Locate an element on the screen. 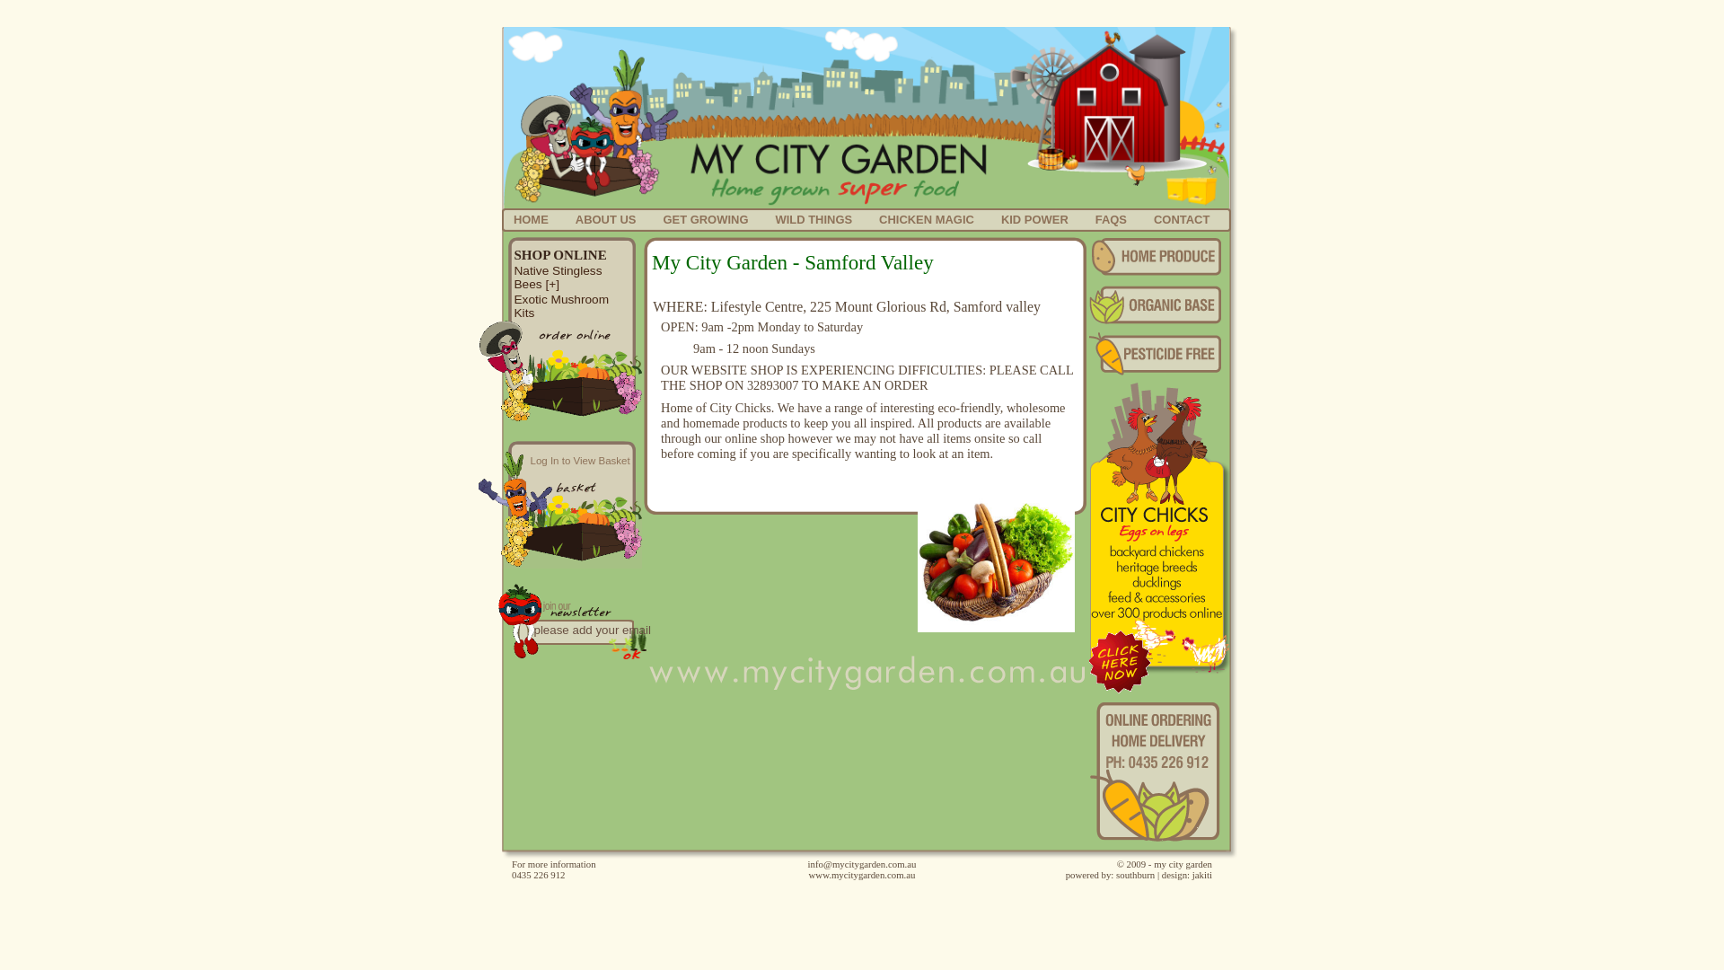 This screenshot has height=970, width=1724. [+] is located at coordinates (552, 284).